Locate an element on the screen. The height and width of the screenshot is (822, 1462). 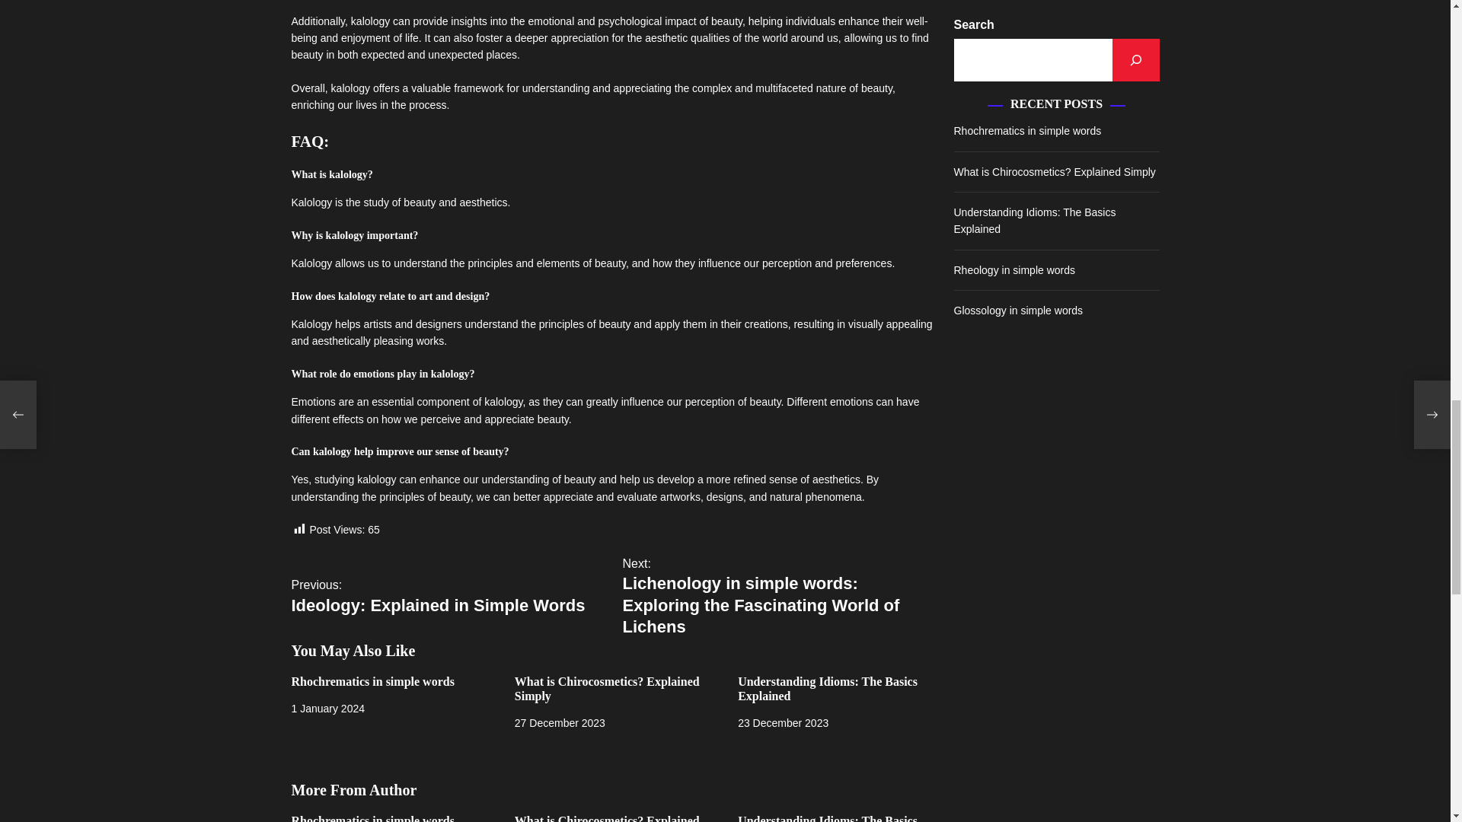
Understanding Idioms: The Basics Explained is located at coordinates (828, 688).